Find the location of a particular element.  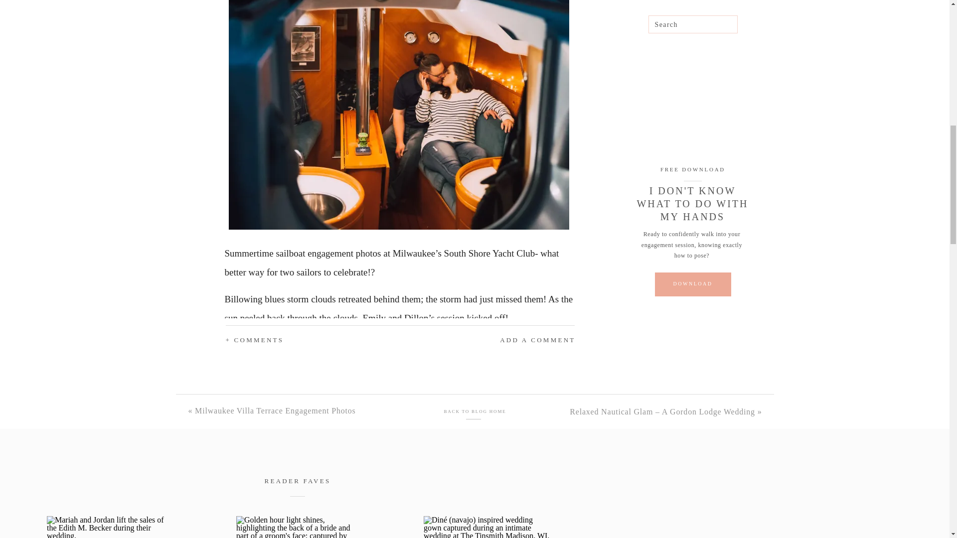

Milwaukee Villa Terrace Engagement Photos is located at coordinates (275, 410).